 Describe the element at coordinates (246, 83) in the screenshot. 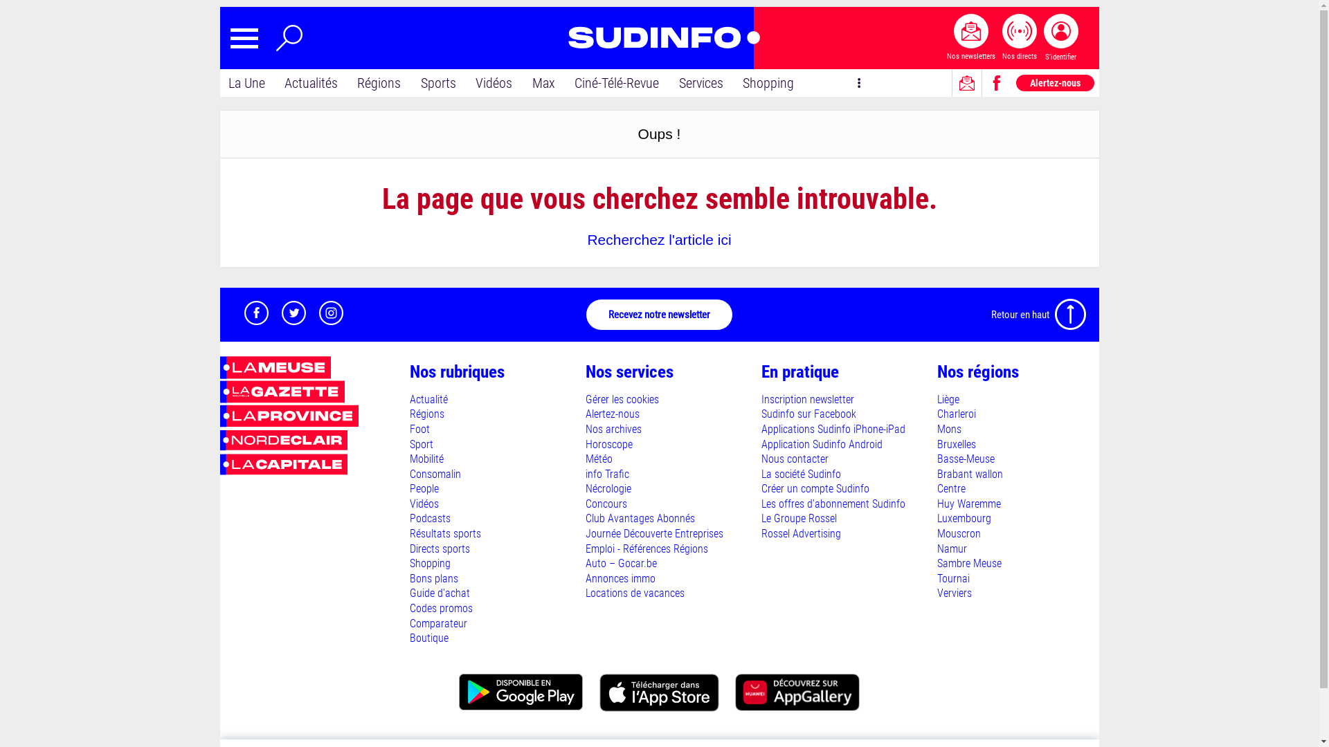

I see `La Une` at that location.